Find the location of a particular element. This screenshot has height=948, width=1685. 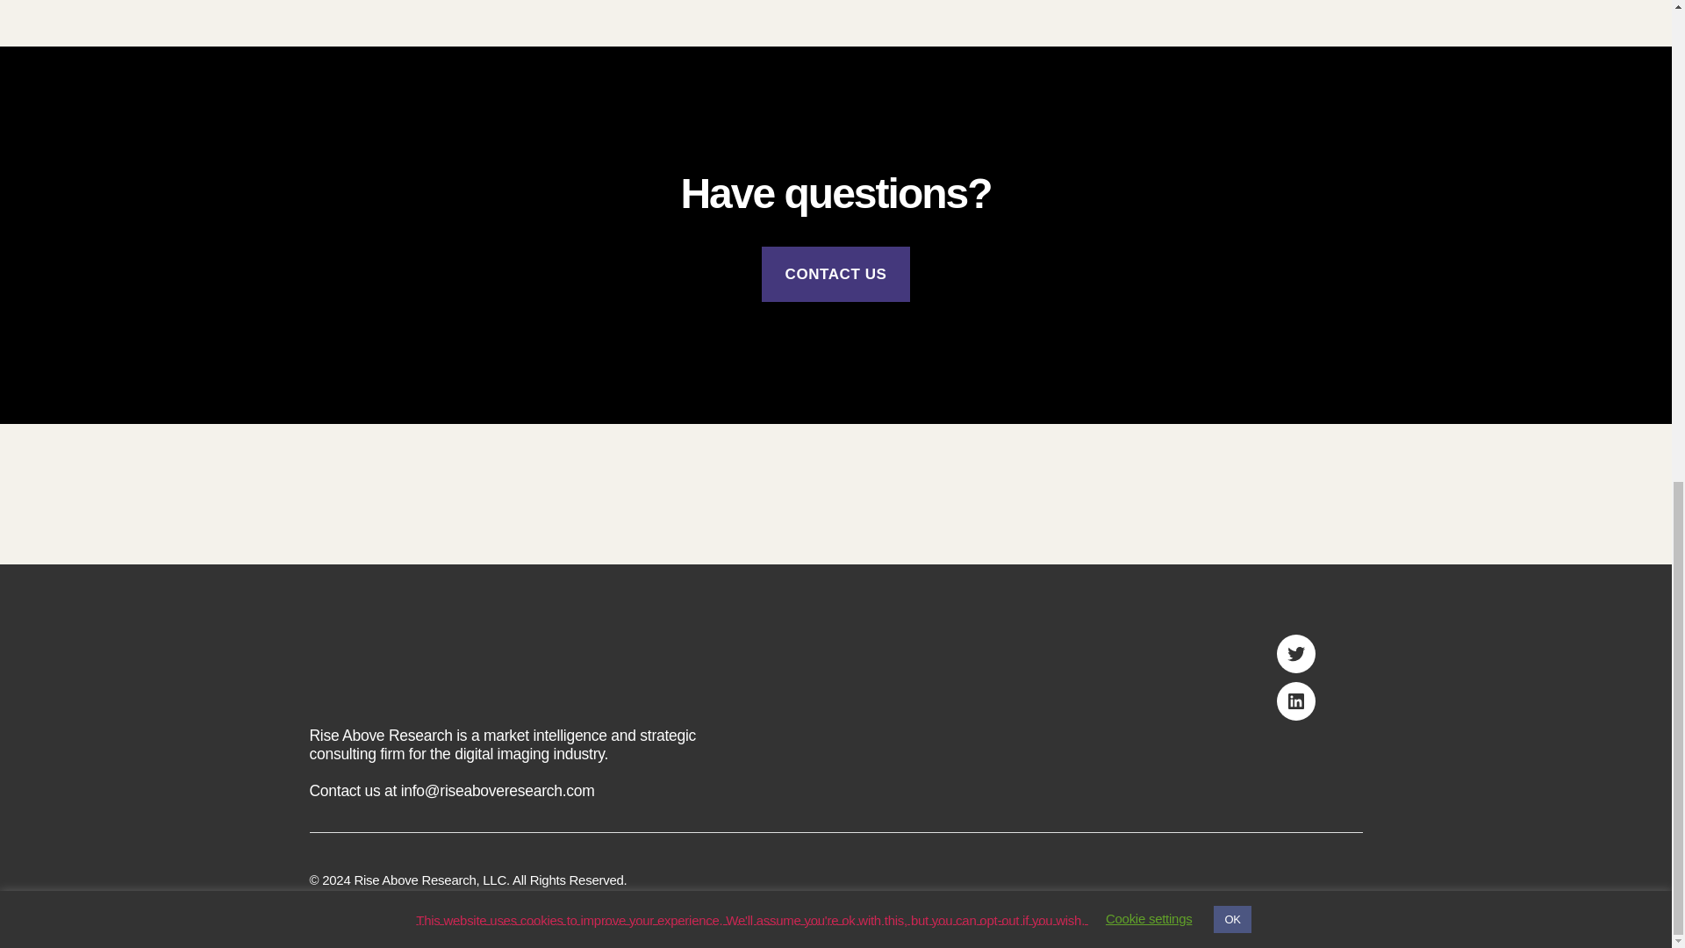

Privacy Policy is located at coordinates (348, 899).